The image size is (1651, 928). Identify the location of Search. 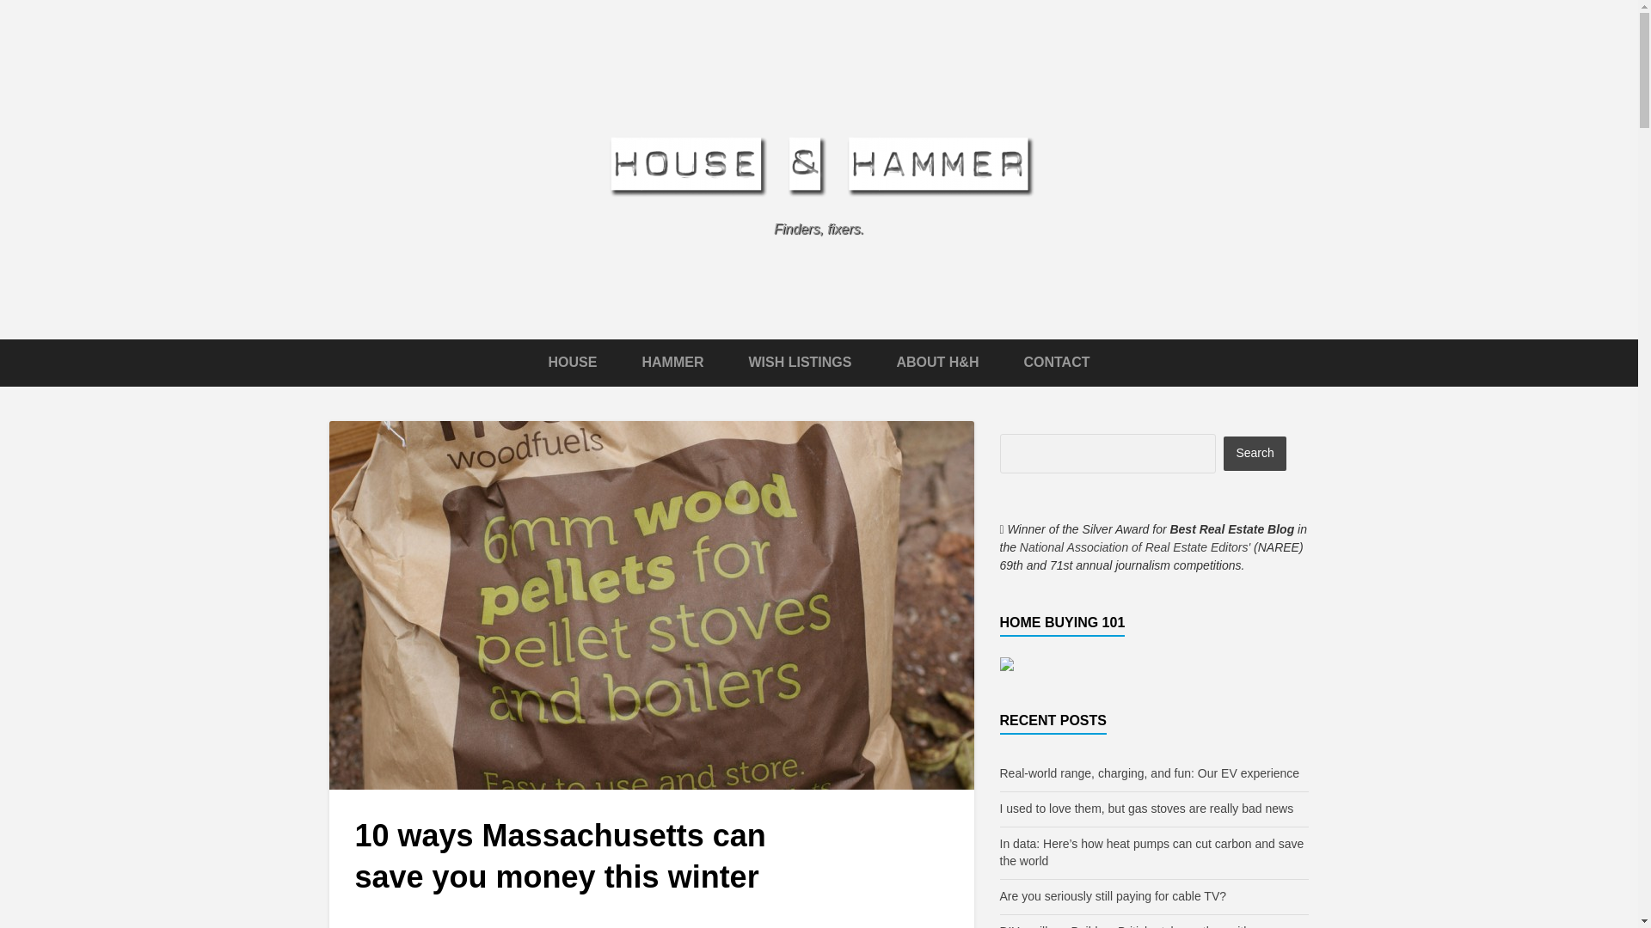
(1254, 453).